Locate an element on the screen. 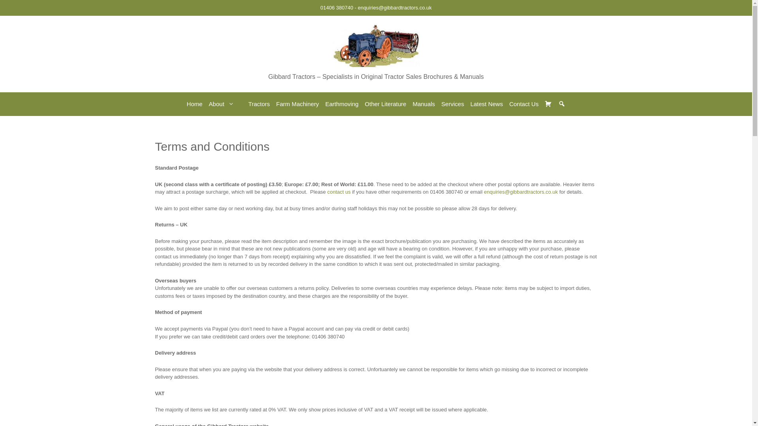 The height and width of the screenshot is (426, 758). Contact Us is located at coordinates (524, 104).